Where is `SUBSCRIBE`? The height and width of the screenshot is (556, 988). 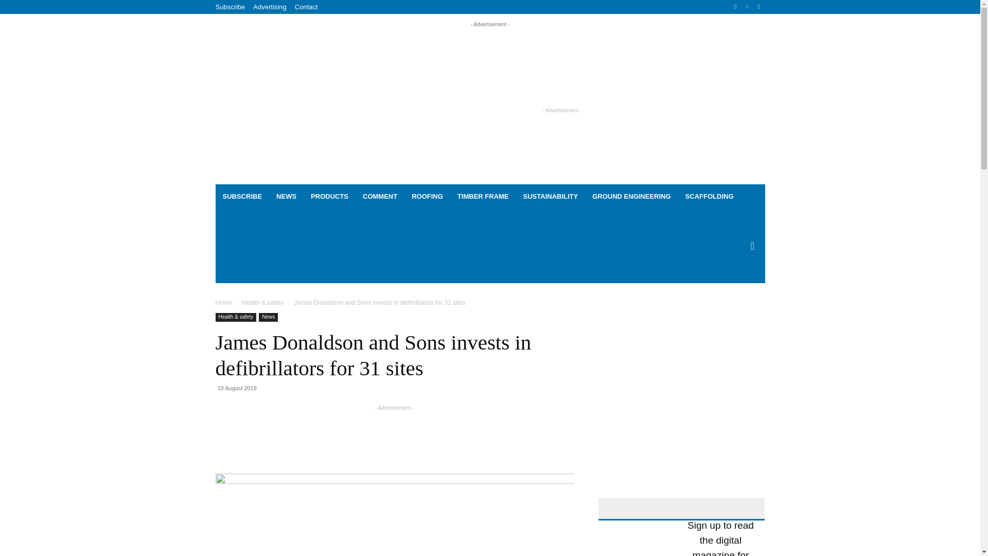 SUBSCRIBE is located at coordinates (242, 197).